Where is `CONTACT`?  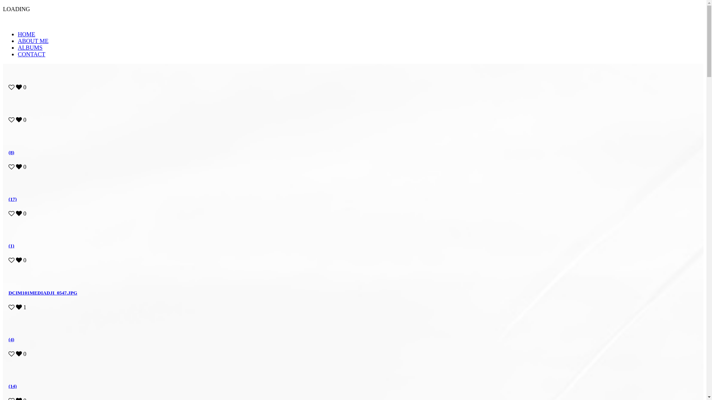
CONTACT is located at coordinates (32, 54).